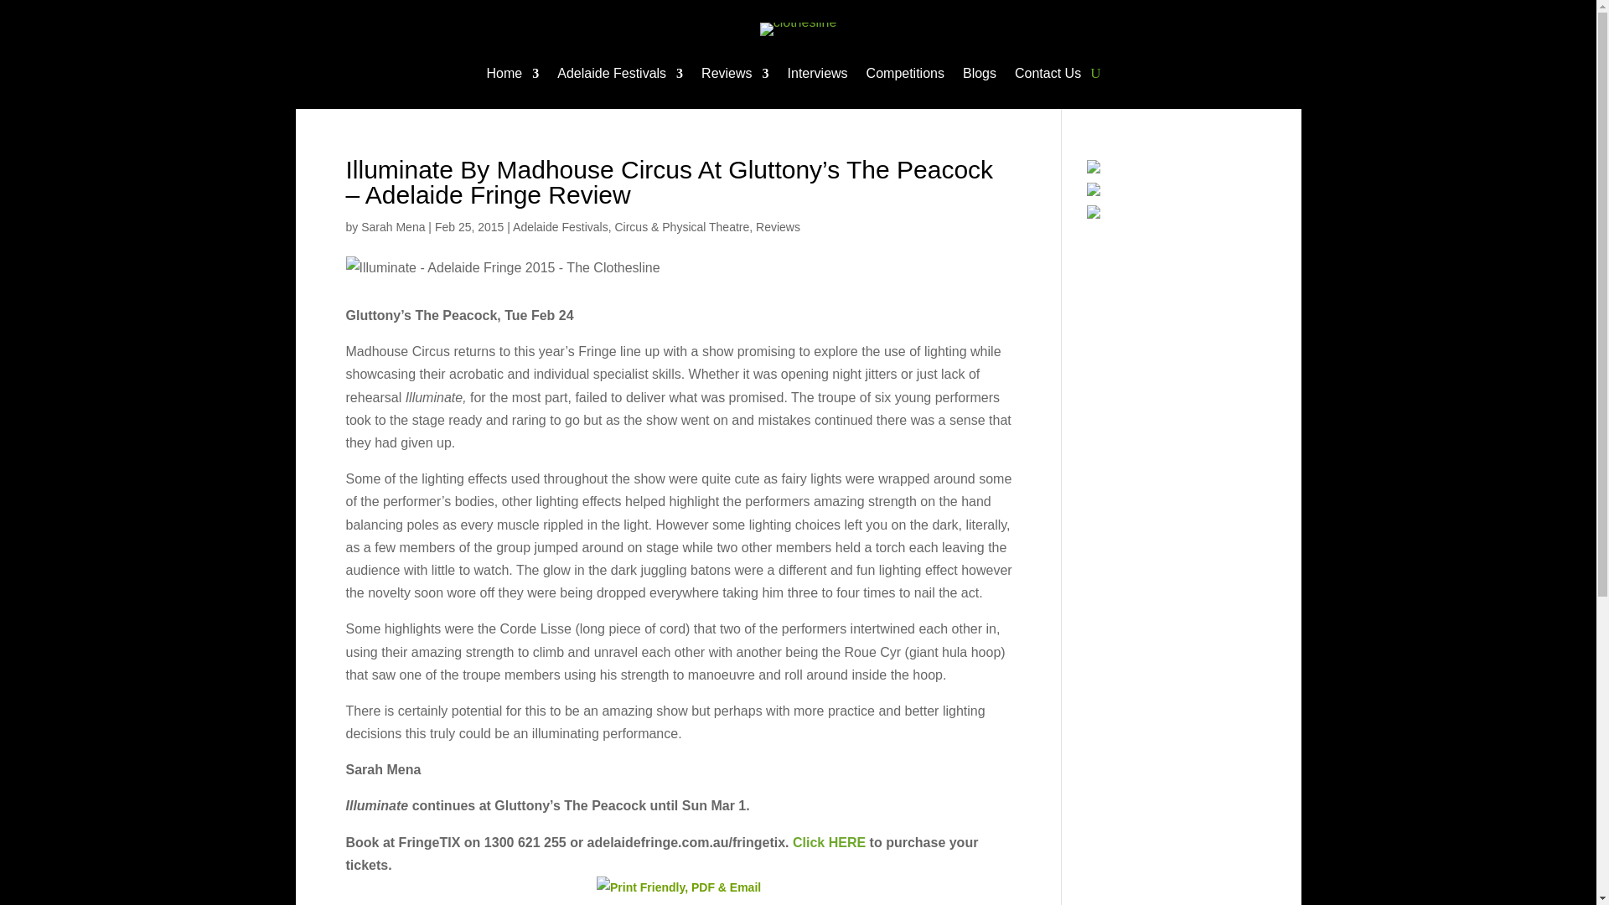 The image size is (1609, 905). Describe the element at coordinates (829, 842) in the screenshot. I see `Click HERE` at that location.